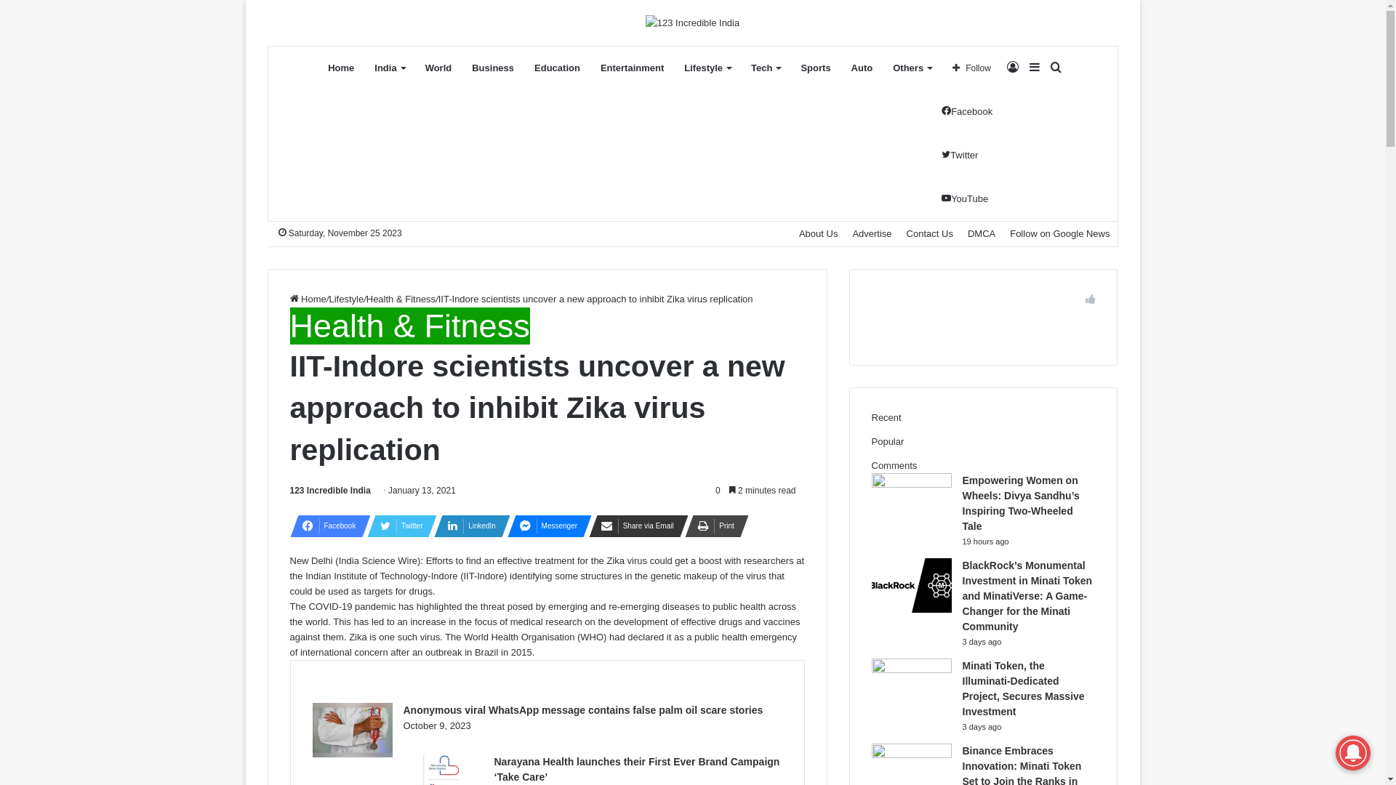  What do you see at coordinates (960, 156) in the screenshot?
I see `Twitter` at bounding box center [960, 156].